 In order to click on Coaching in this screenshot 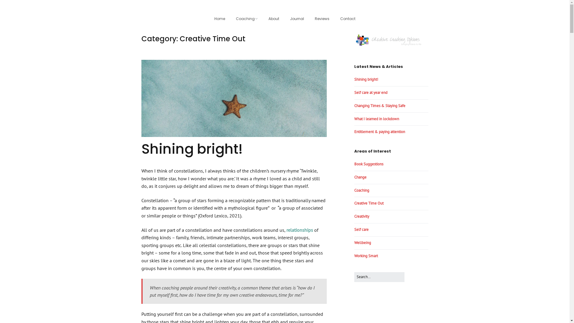, I will do `click(361, 190)`.